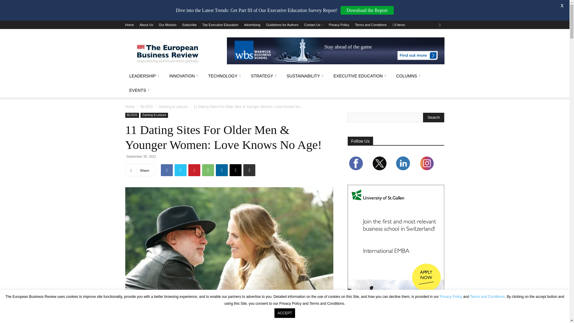  I want to click on Pinterest, so click(194, 170).